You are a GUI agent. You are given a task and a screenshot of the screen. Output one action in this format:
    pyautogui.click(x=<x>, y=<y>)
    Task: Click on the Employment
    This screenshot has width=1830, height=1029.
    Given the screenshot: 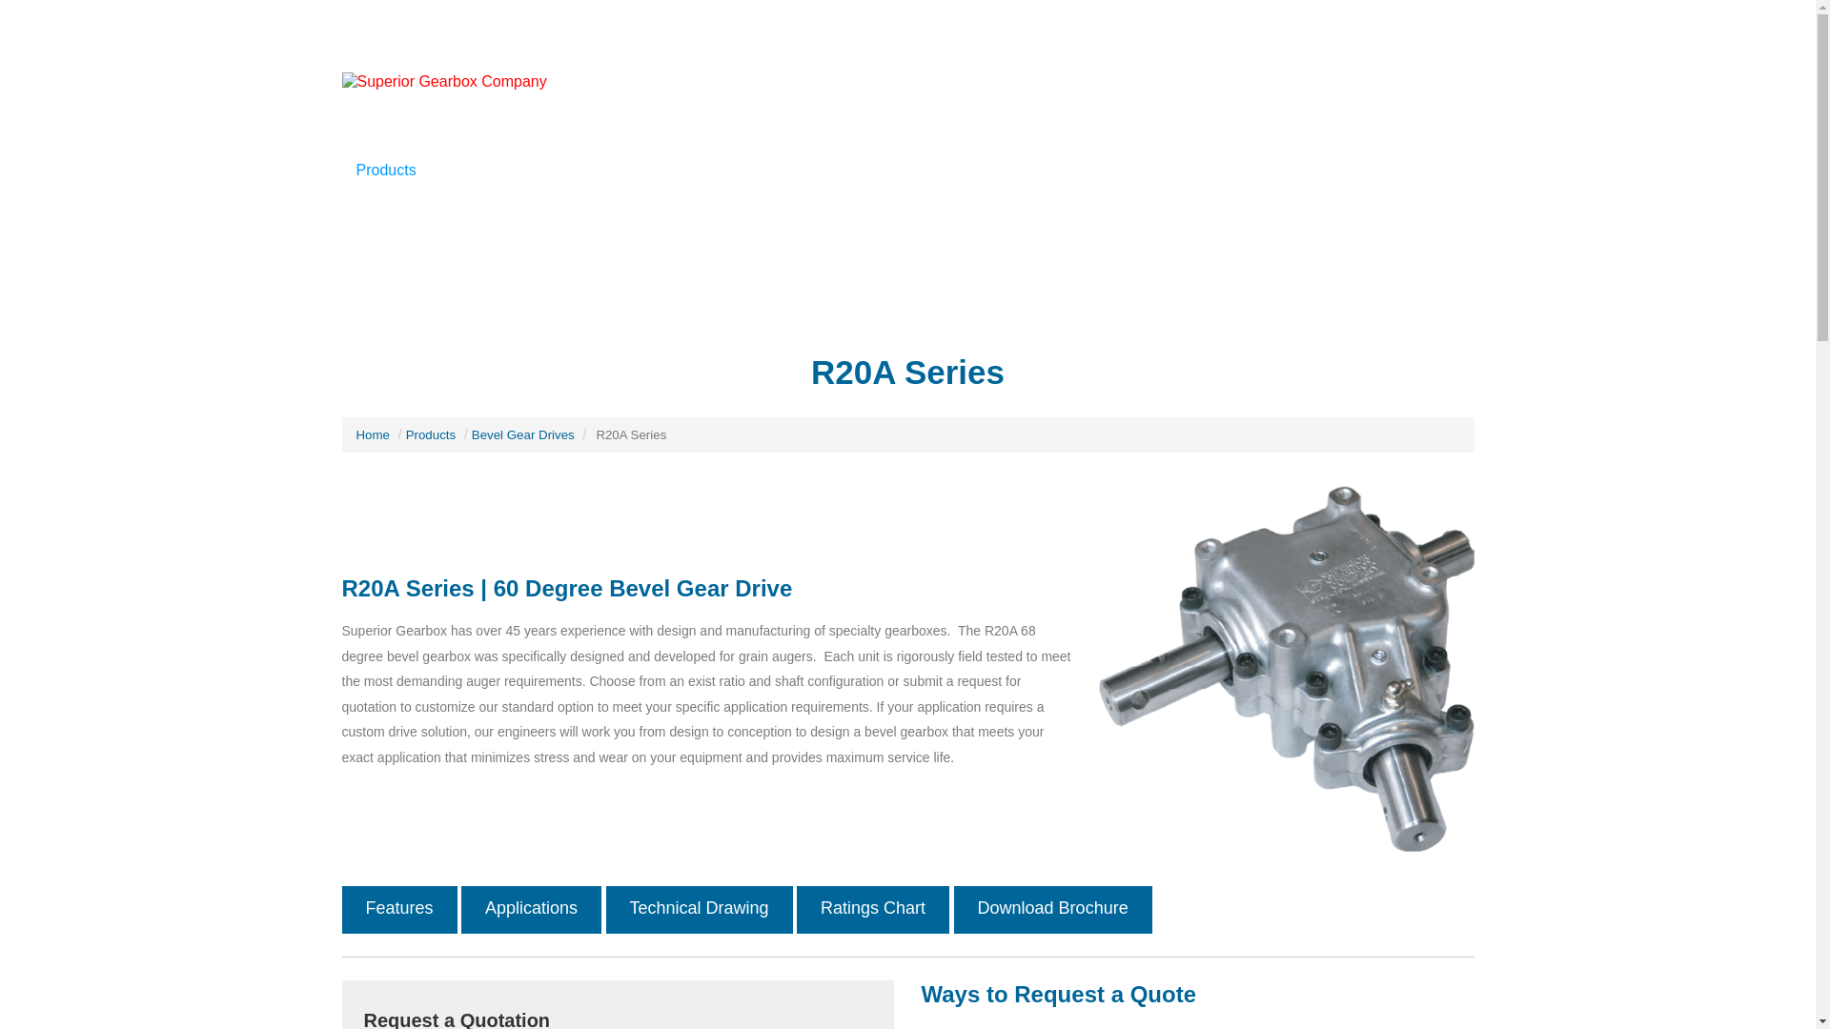 What is the action you would take?
    pyautogui.click(x=864, y=171)
    